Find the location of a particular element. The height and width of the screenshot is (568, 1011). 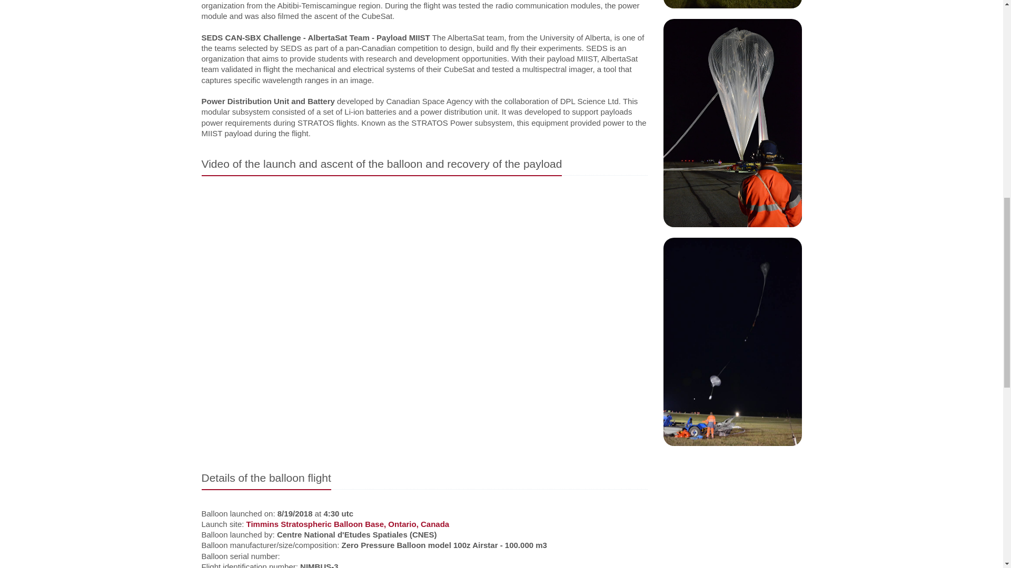

Timmins Stratospheric Balloon Base, Ontario, Canada is located at coordinates (348, 524).